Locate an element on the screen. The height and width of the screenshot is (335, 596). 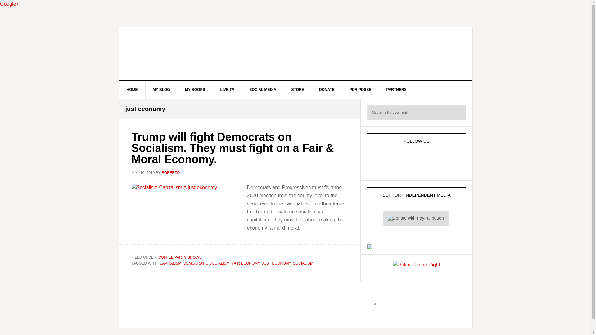
MY BOOKS is located at coordinates (195, 89).